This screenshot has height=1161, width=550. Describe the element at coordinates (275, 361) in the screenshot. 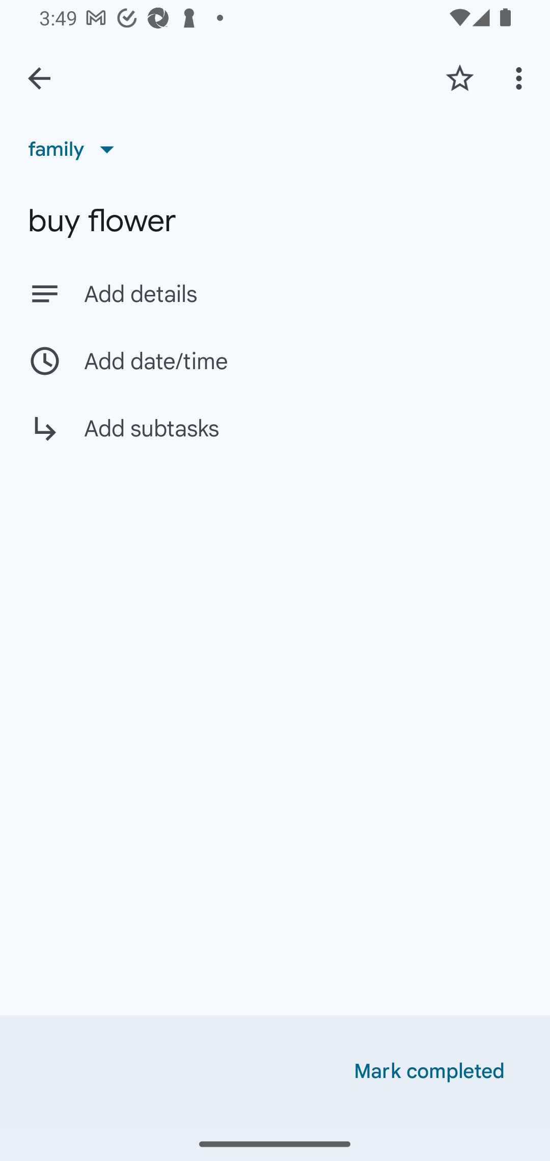

I see `Add date/time` at that location.